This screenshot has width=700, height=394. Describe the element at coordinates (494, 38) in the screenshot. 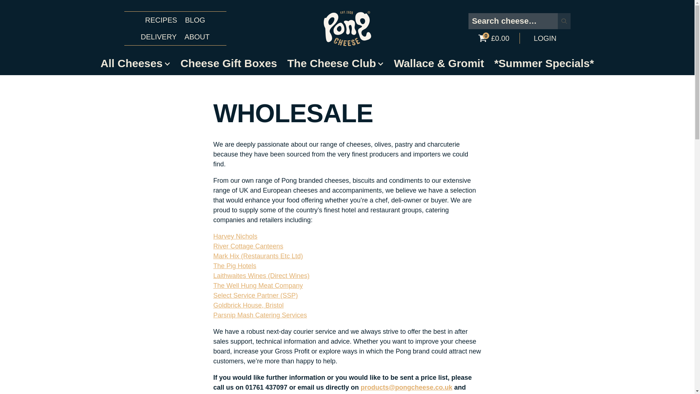

I see `View your shopping basket` at that location.